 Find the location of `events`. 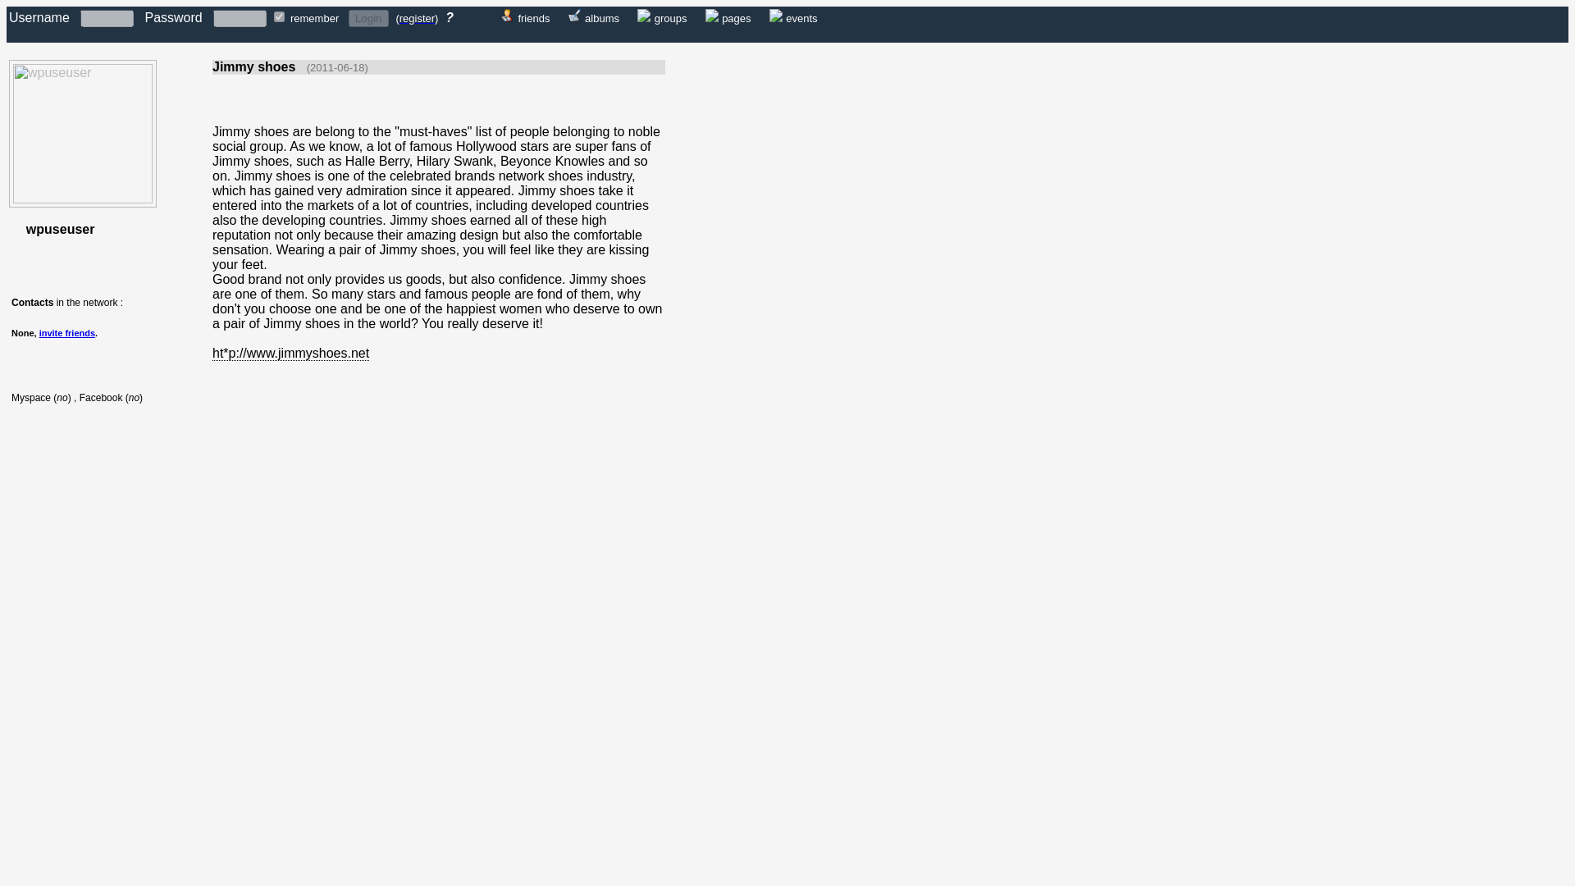

events is located at coordinates (801, 17).